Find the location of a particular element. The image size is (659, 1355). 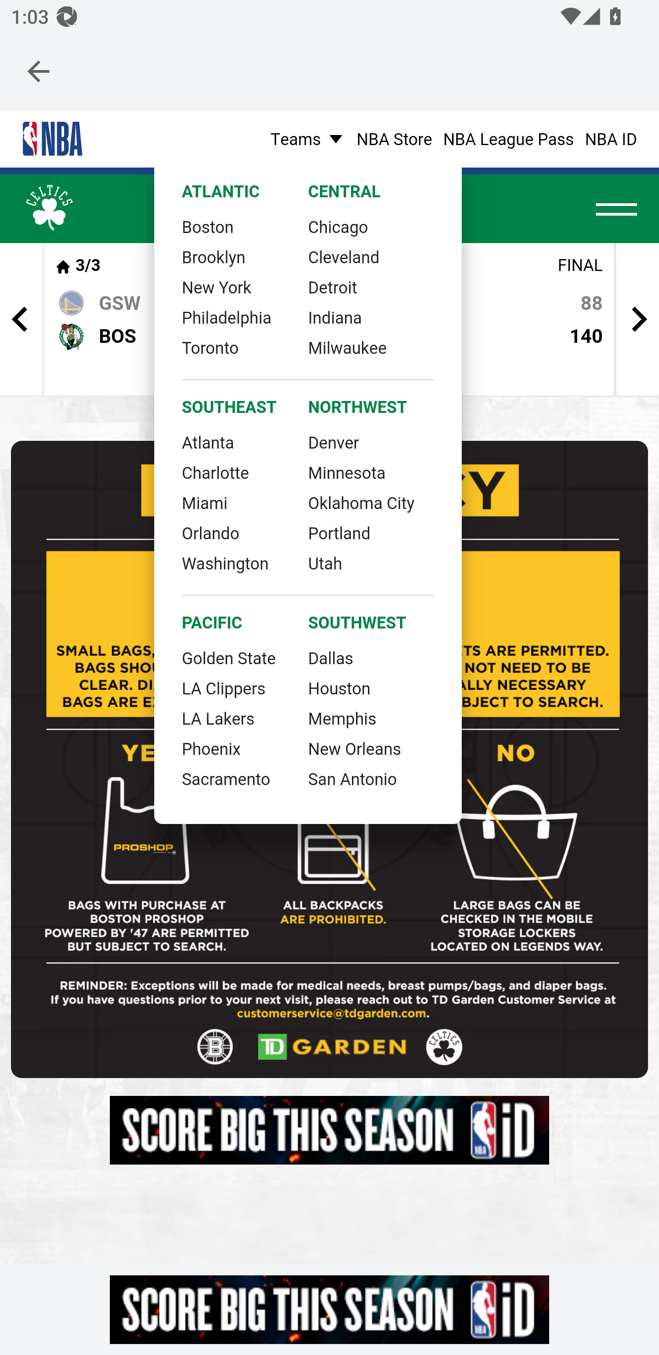

San Antonio is located at coordinates (352, 778).